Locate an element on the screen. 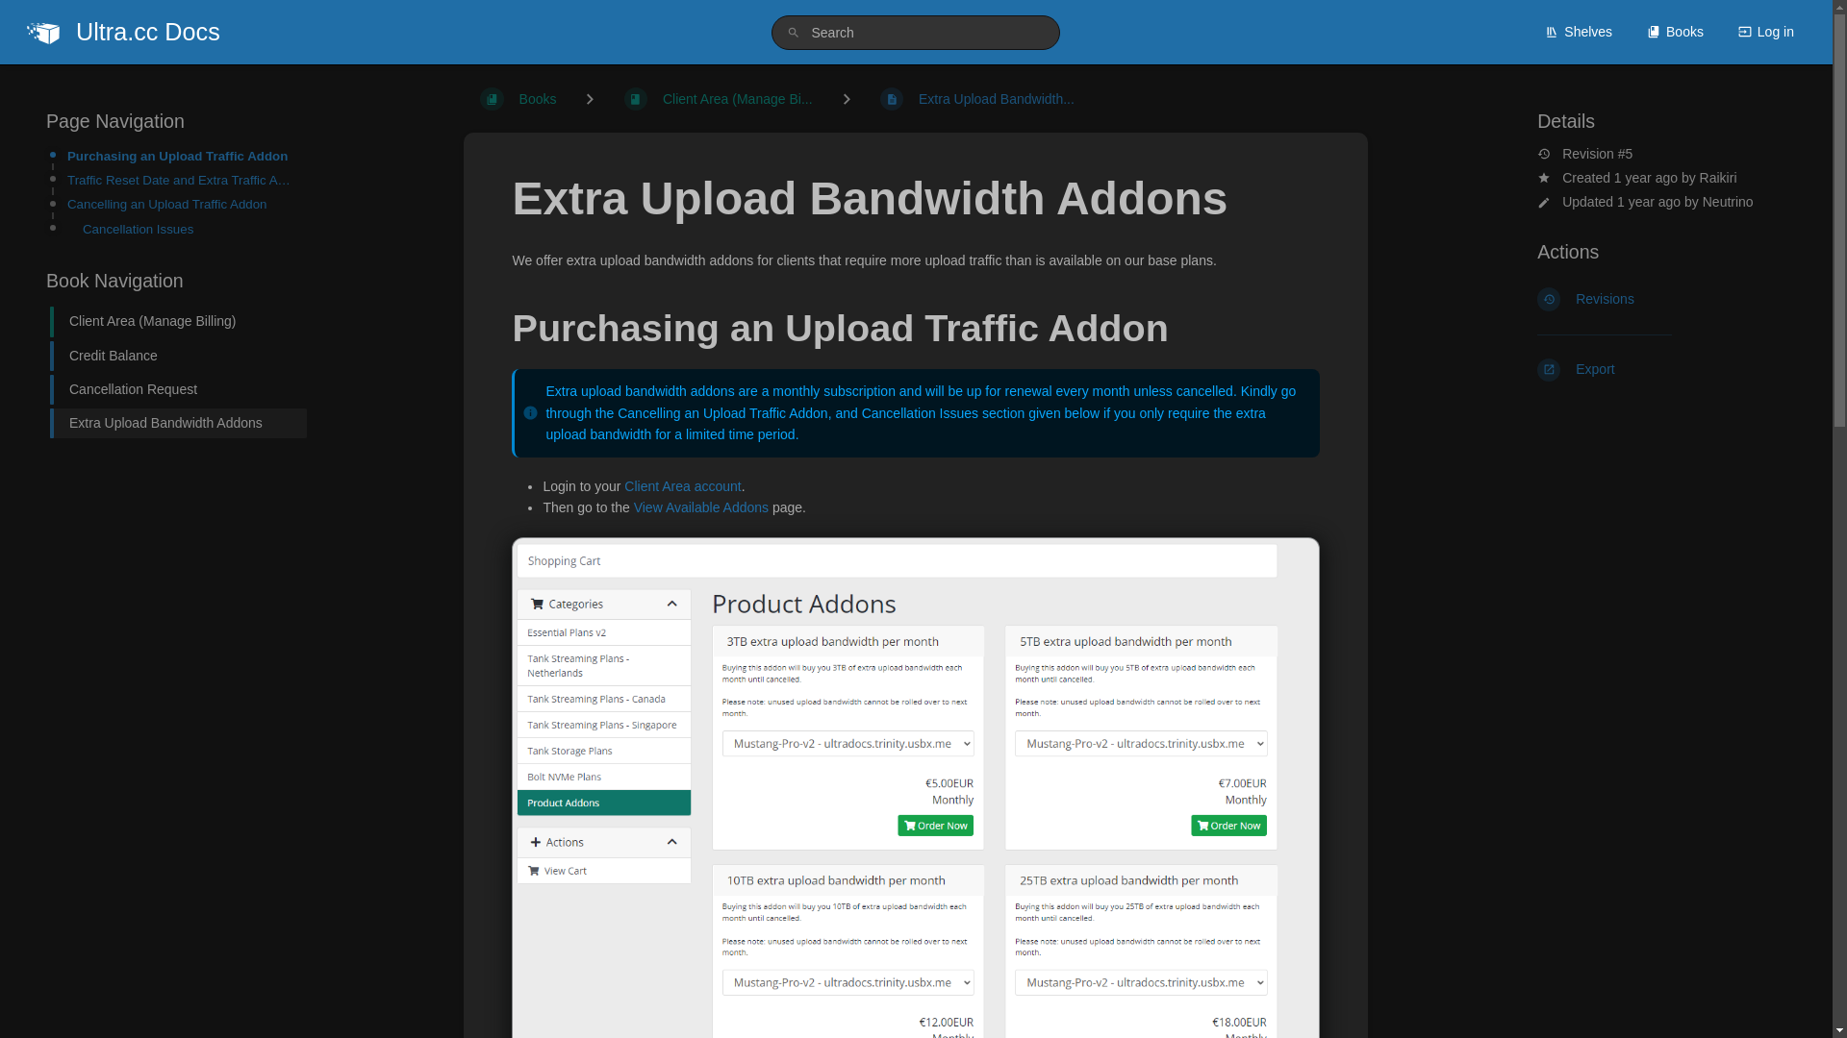 The width and height of the screenshot is (1847, 1038). Credit Balance is located at coordinates (170, 356).